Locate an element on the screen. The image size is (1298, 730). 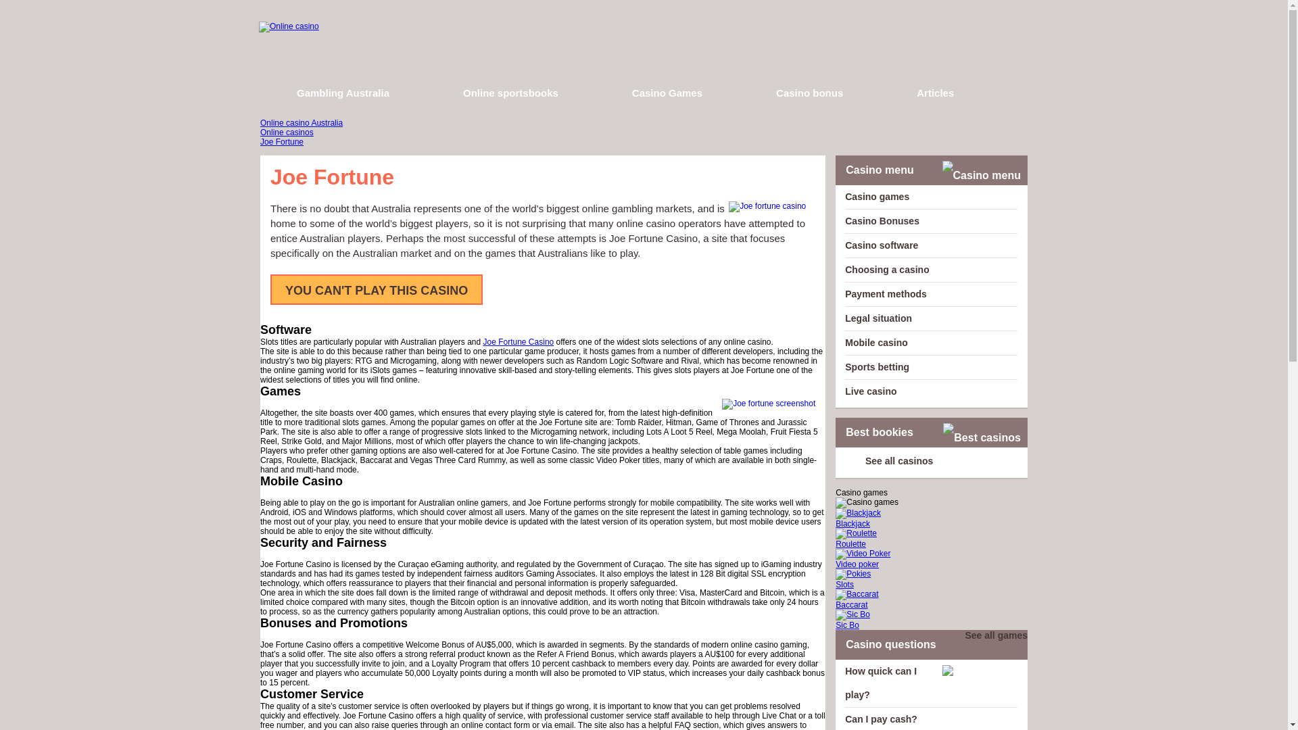
Online casino Australia is located at coordinates (302, 123).